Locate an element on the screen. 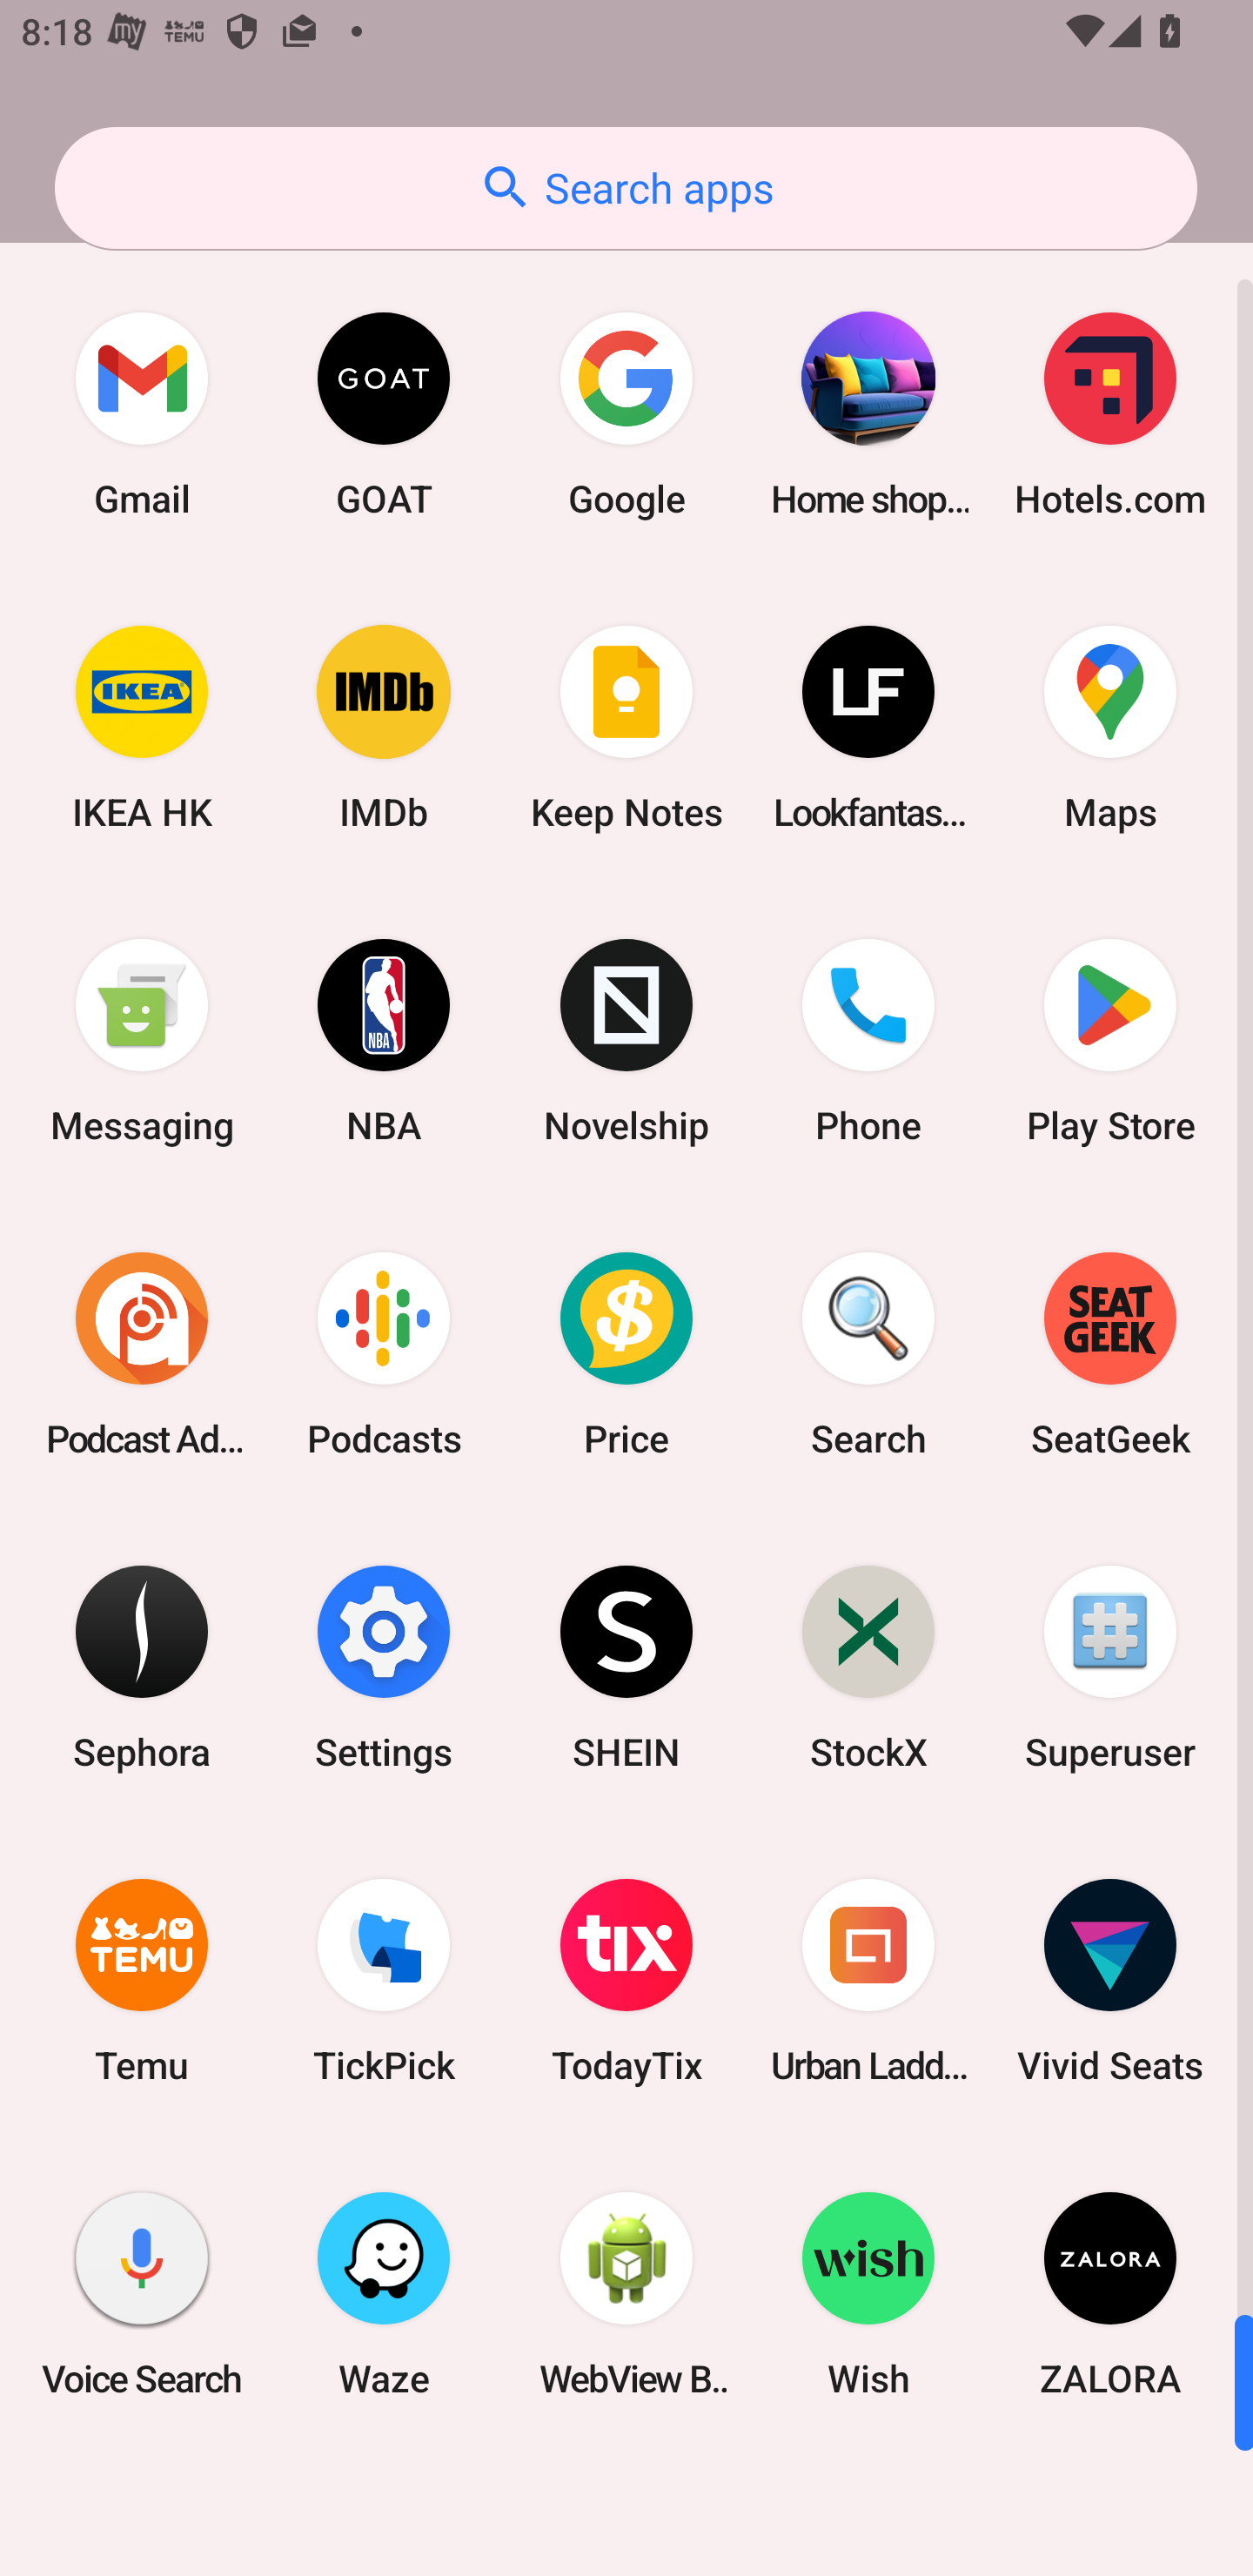 This screenshot has height=2576, width=1253. Lookfantastic is located at coordinates (868, 728).